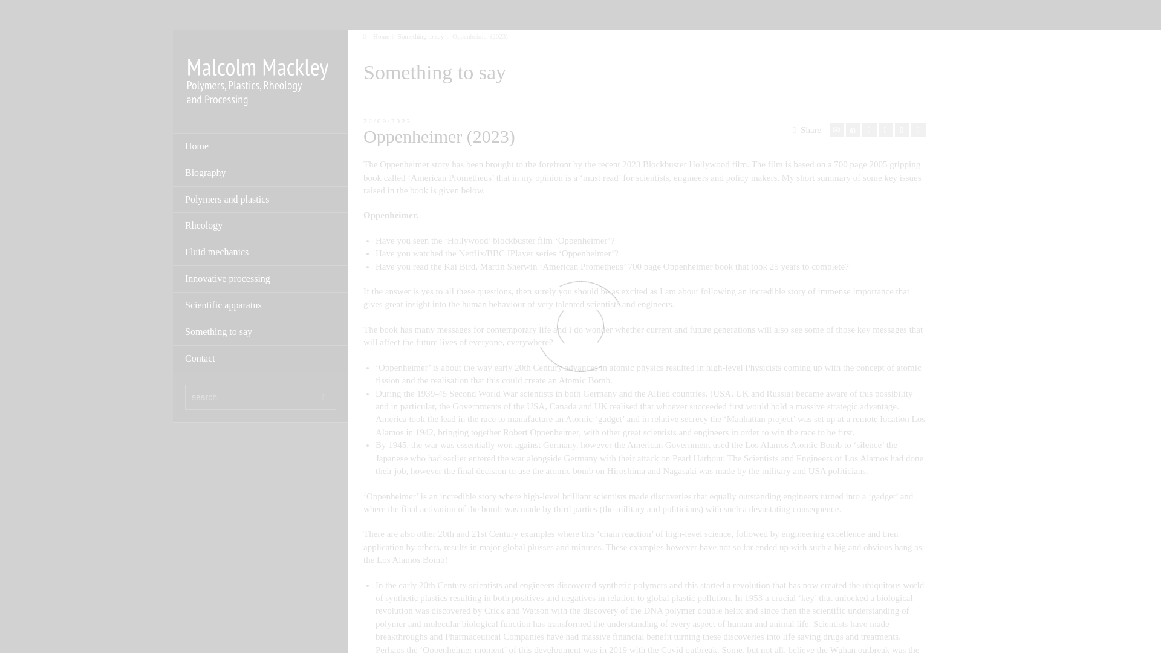  What do you see at coordinates (902, 129) in the screenshot?
I see `Linkedin` at bounding box center [902, 129].